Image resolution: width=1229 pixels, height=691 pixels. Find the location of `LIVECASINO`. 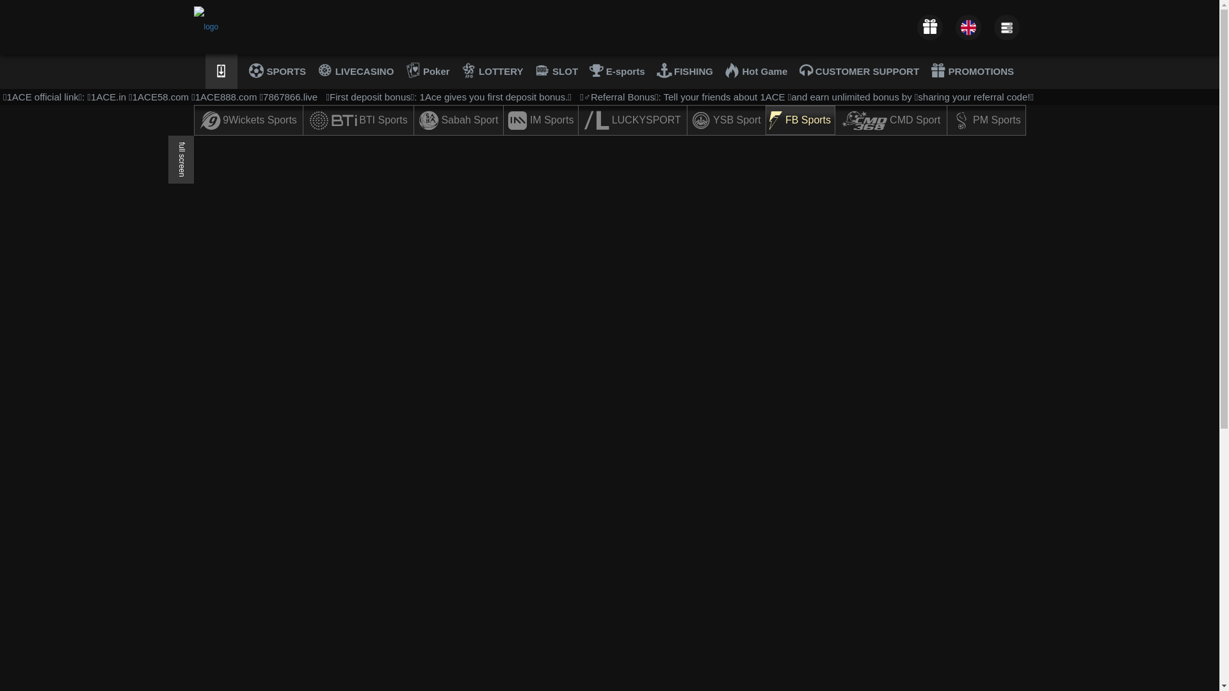

LIVECASINO is located at coordinates (356, 72).